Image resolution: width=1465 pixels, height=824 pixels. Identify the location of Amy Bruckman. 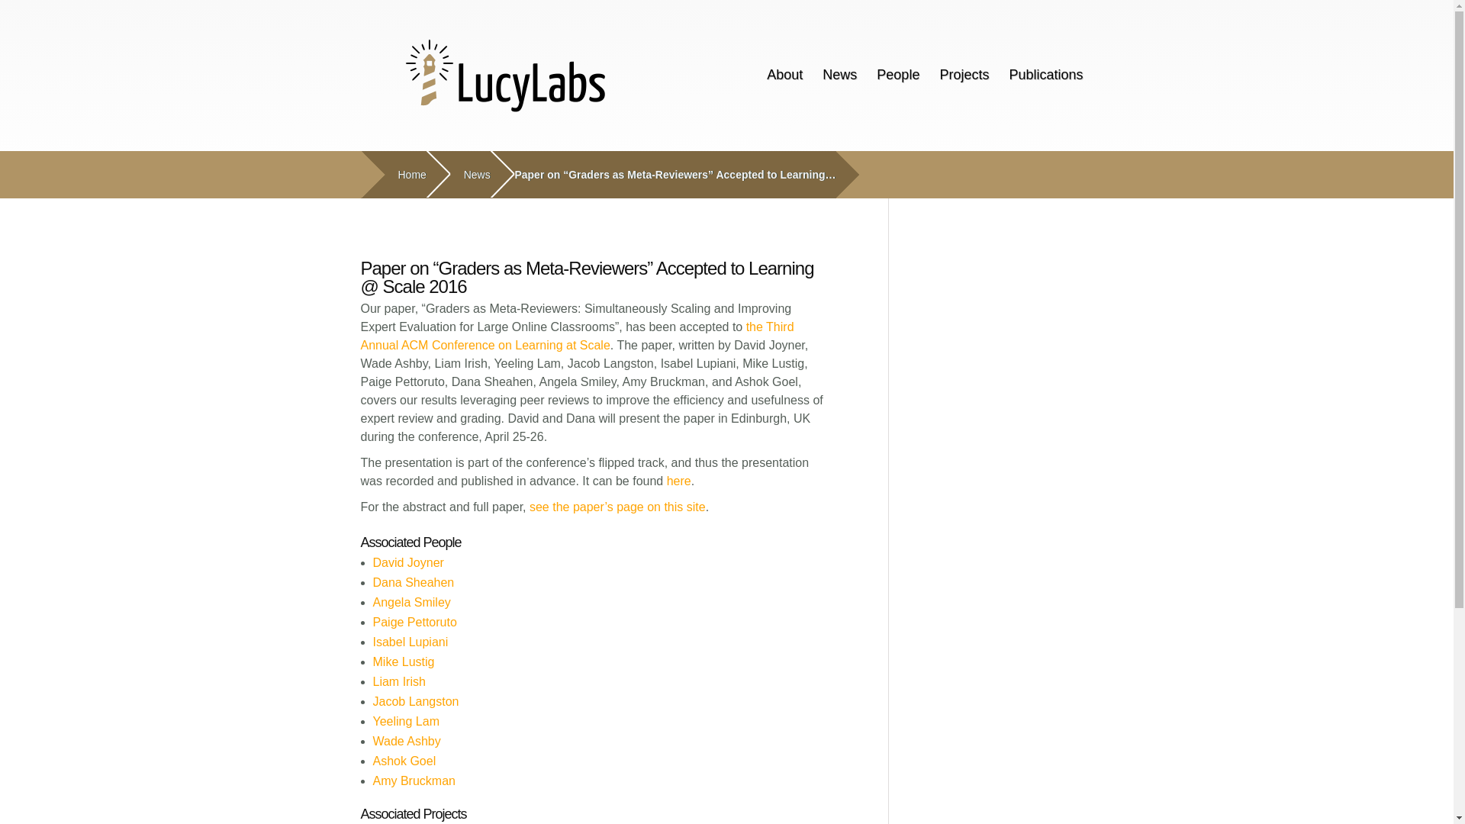
(413, 781).